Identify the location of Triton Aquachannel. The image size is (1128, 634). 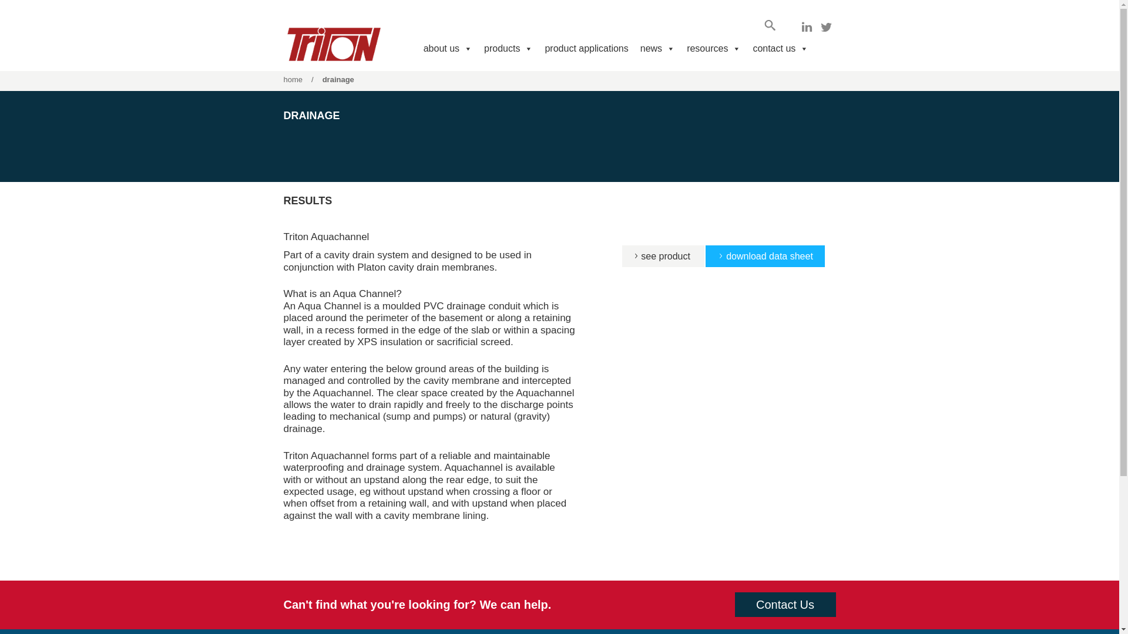
(325, 237).